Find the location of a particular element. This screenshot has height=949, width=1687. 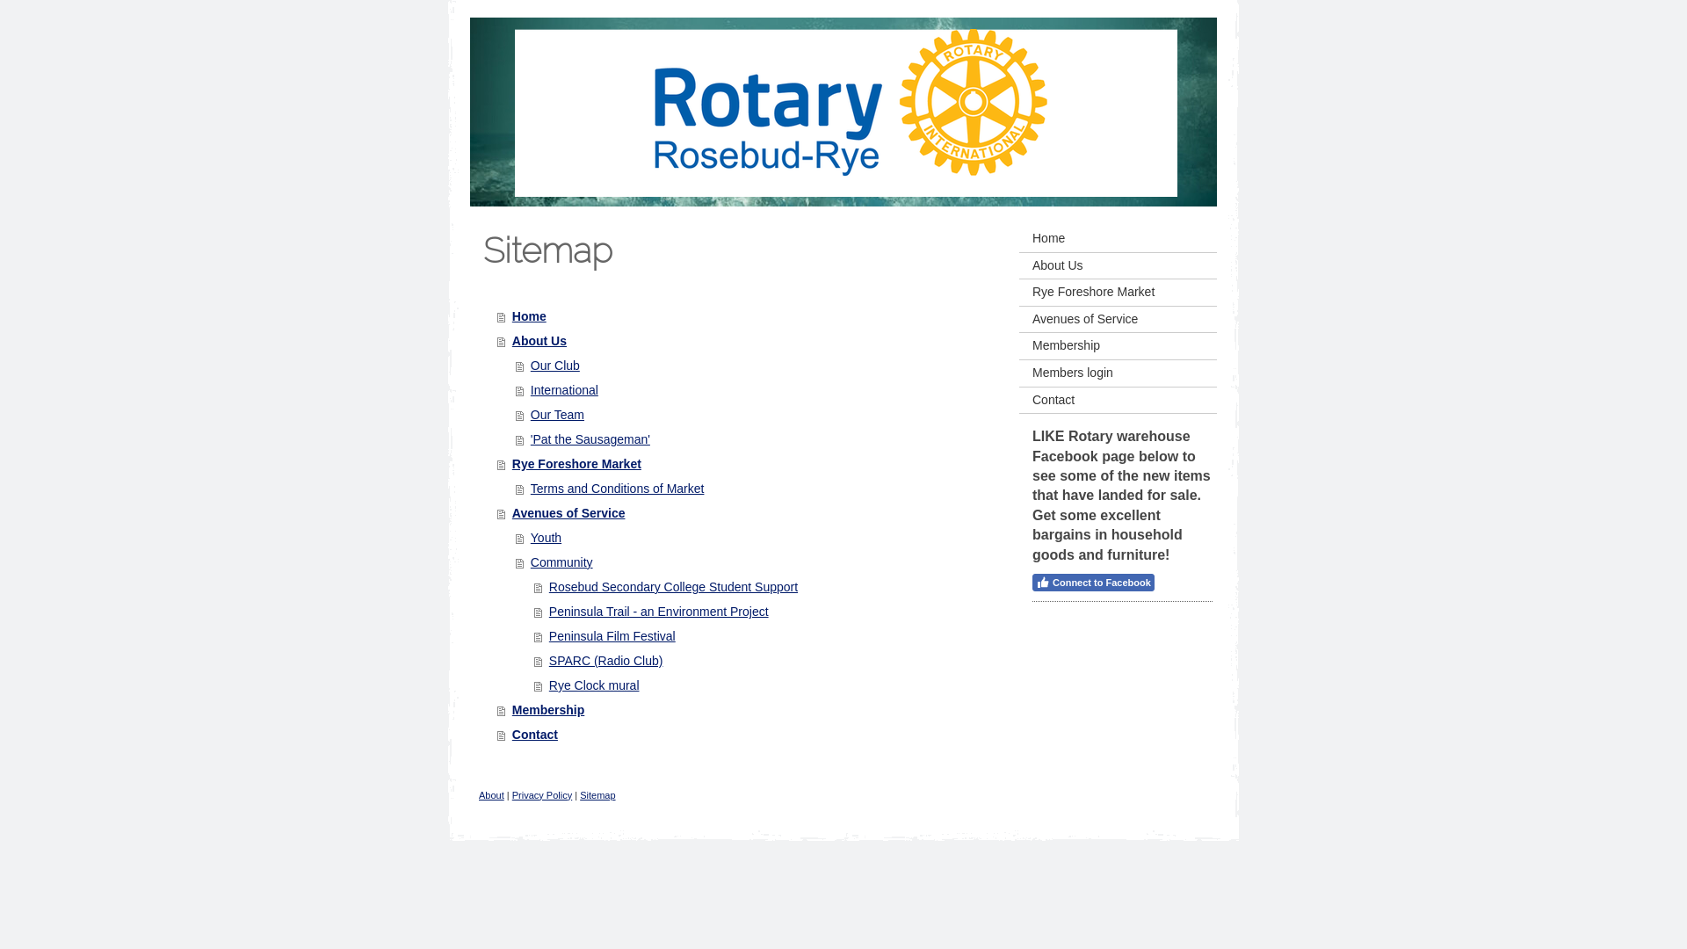

Connect to Facebook is located at coordinates (1093, 583).